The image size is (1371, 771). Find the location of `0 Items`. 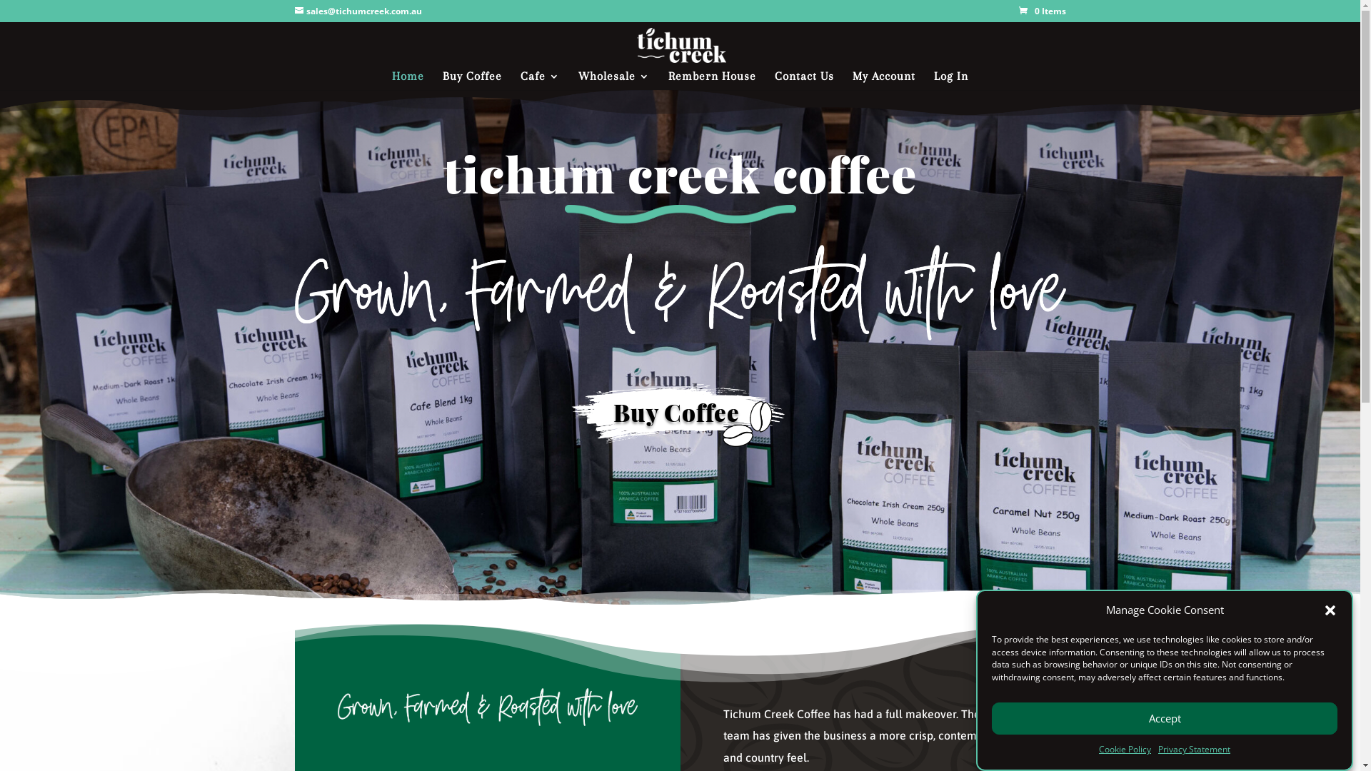

0 Items is located at coordinates (1042, 11).